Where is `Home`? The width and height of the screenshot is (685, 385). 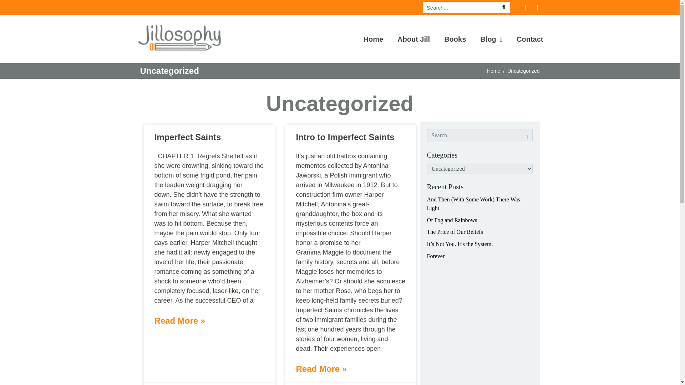 Home is located at coordinates (493, 71).